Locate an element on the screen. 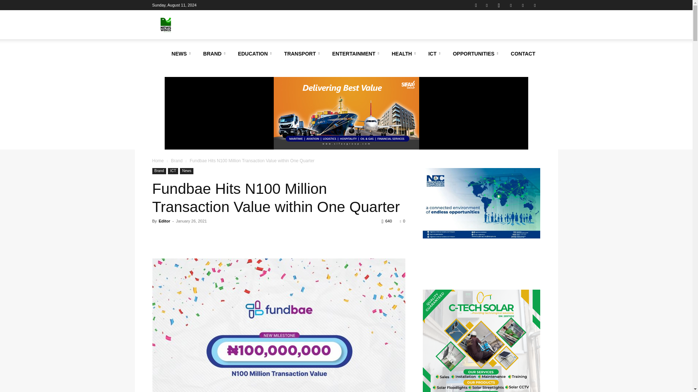 This screenshot has width=698, height=392. News Wings is located at coordinates (165, 25).